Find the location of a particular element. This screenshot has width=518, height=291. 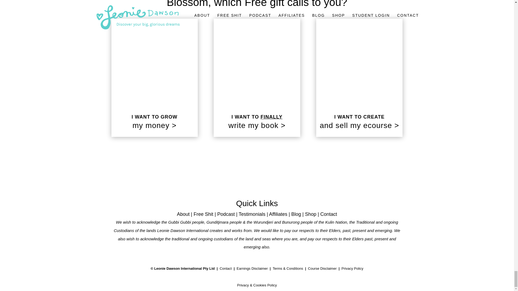

Affiliates is located at coordinates (278, 214).